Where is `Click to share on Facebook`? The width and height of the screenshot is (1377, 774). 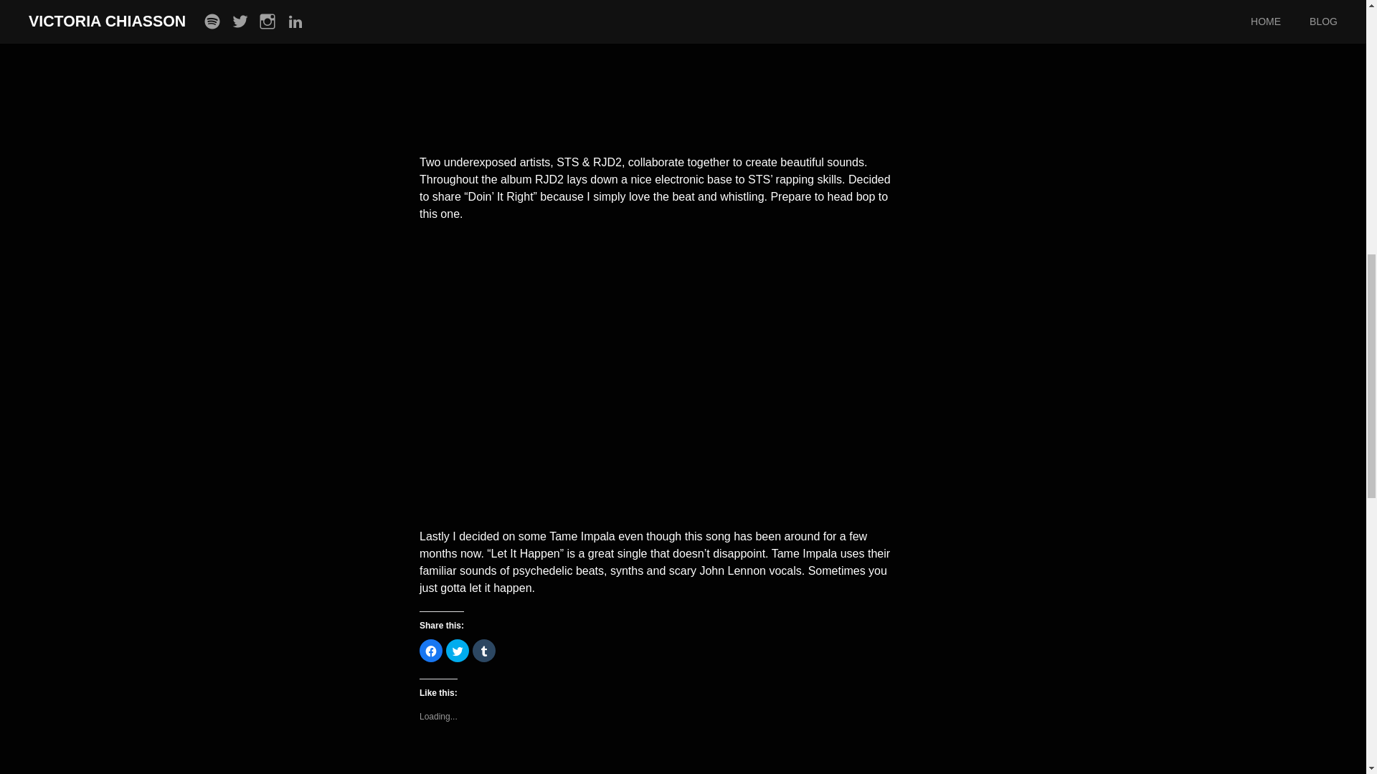 Click to share on Facebook is located at coordinates (430, 651).